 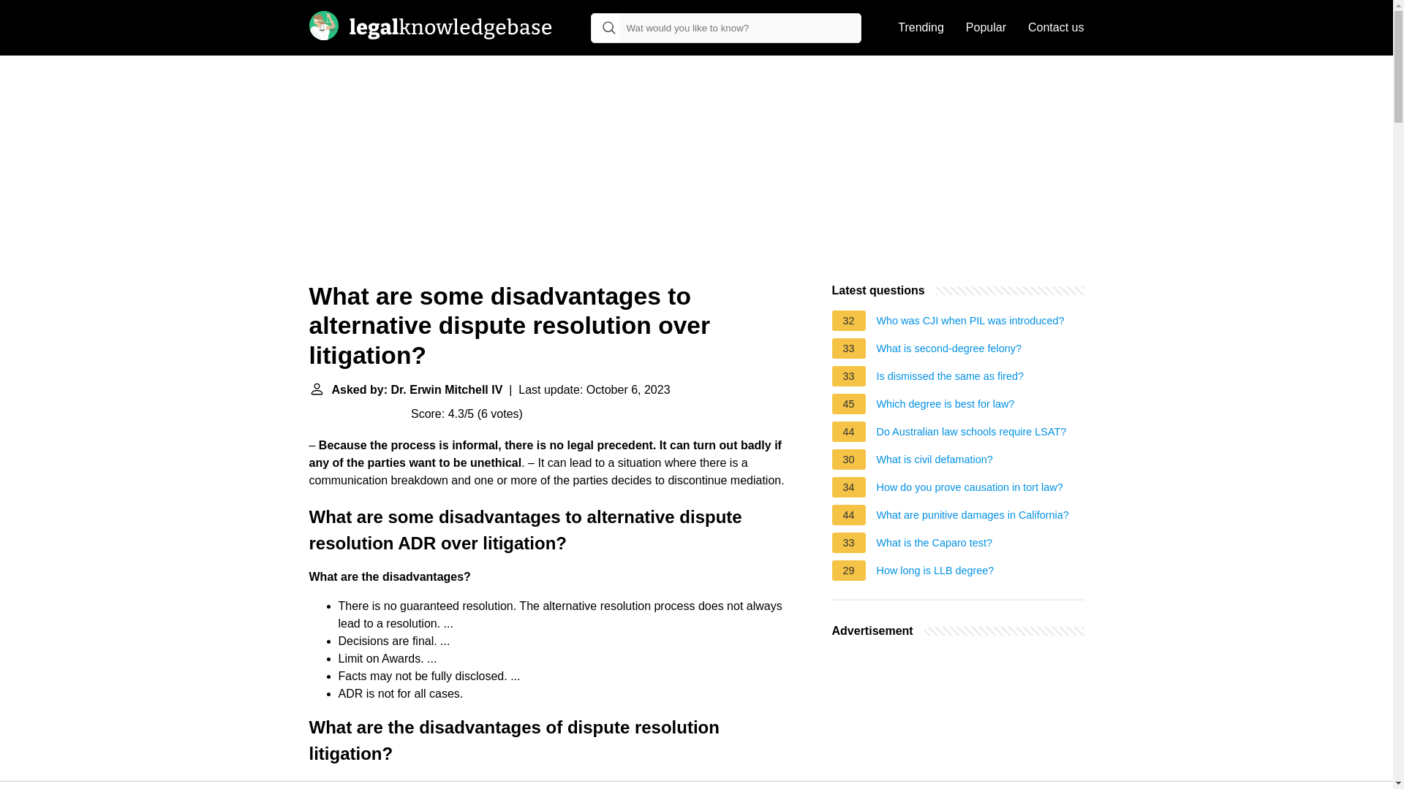 I want to click on Is dismissed the same as fired?, so click(x=951, y=378).